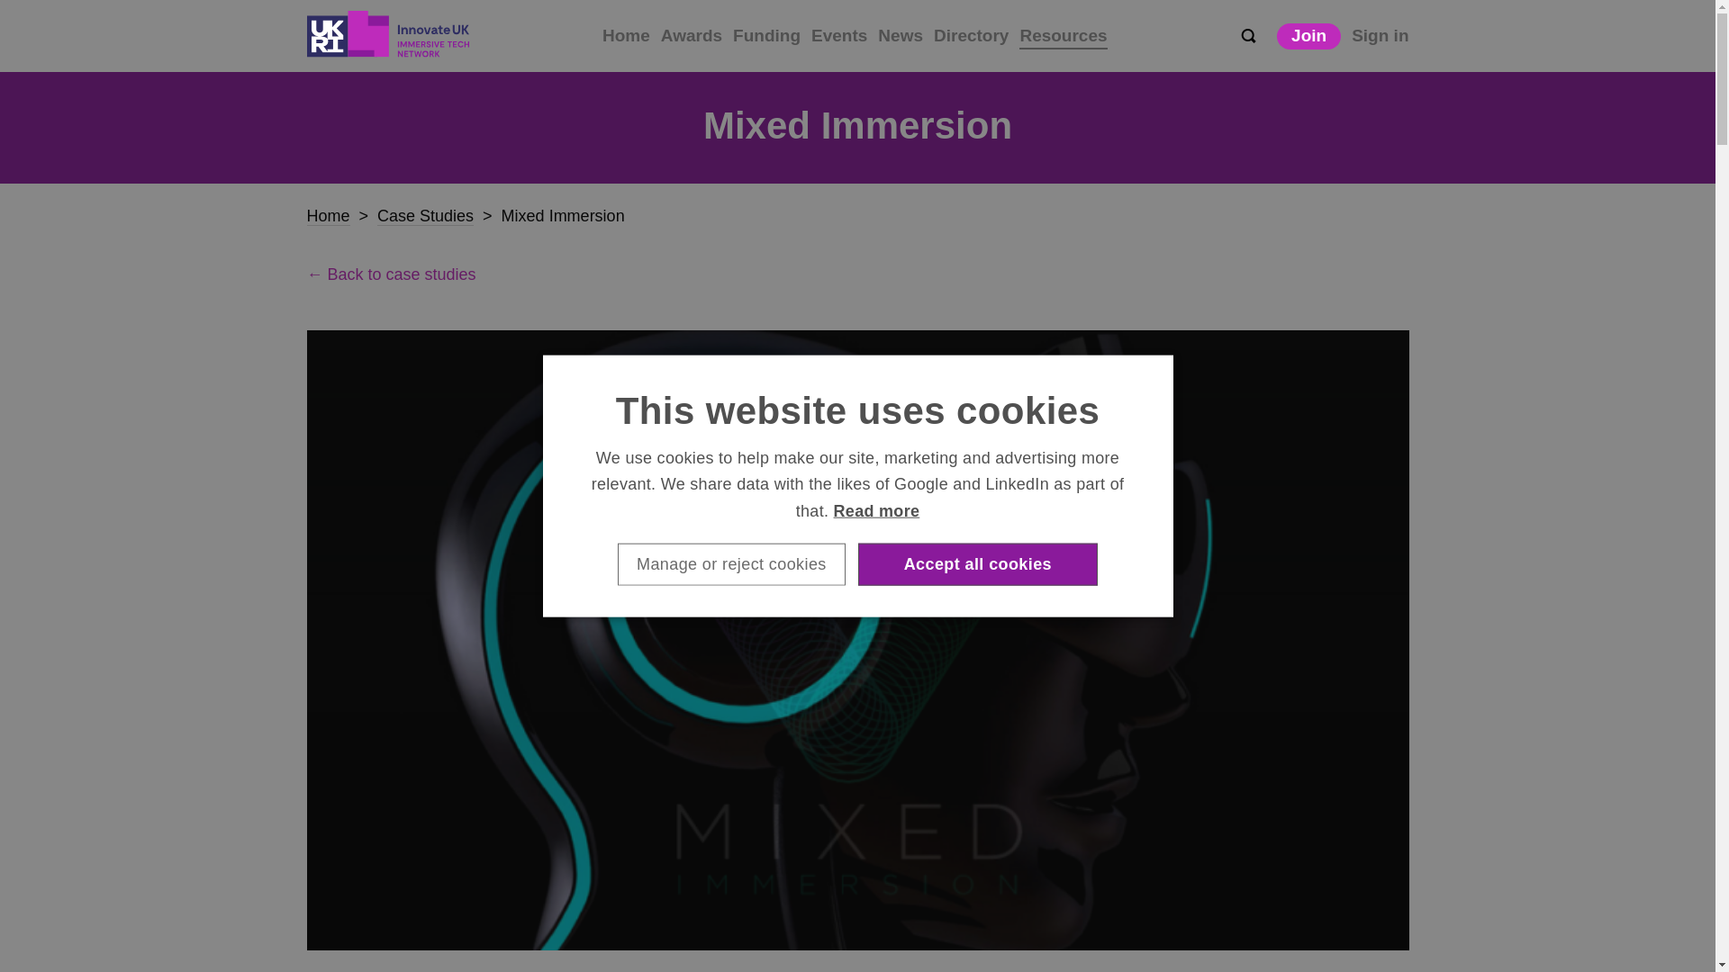  I want to click on Funding, so click(766, 36).